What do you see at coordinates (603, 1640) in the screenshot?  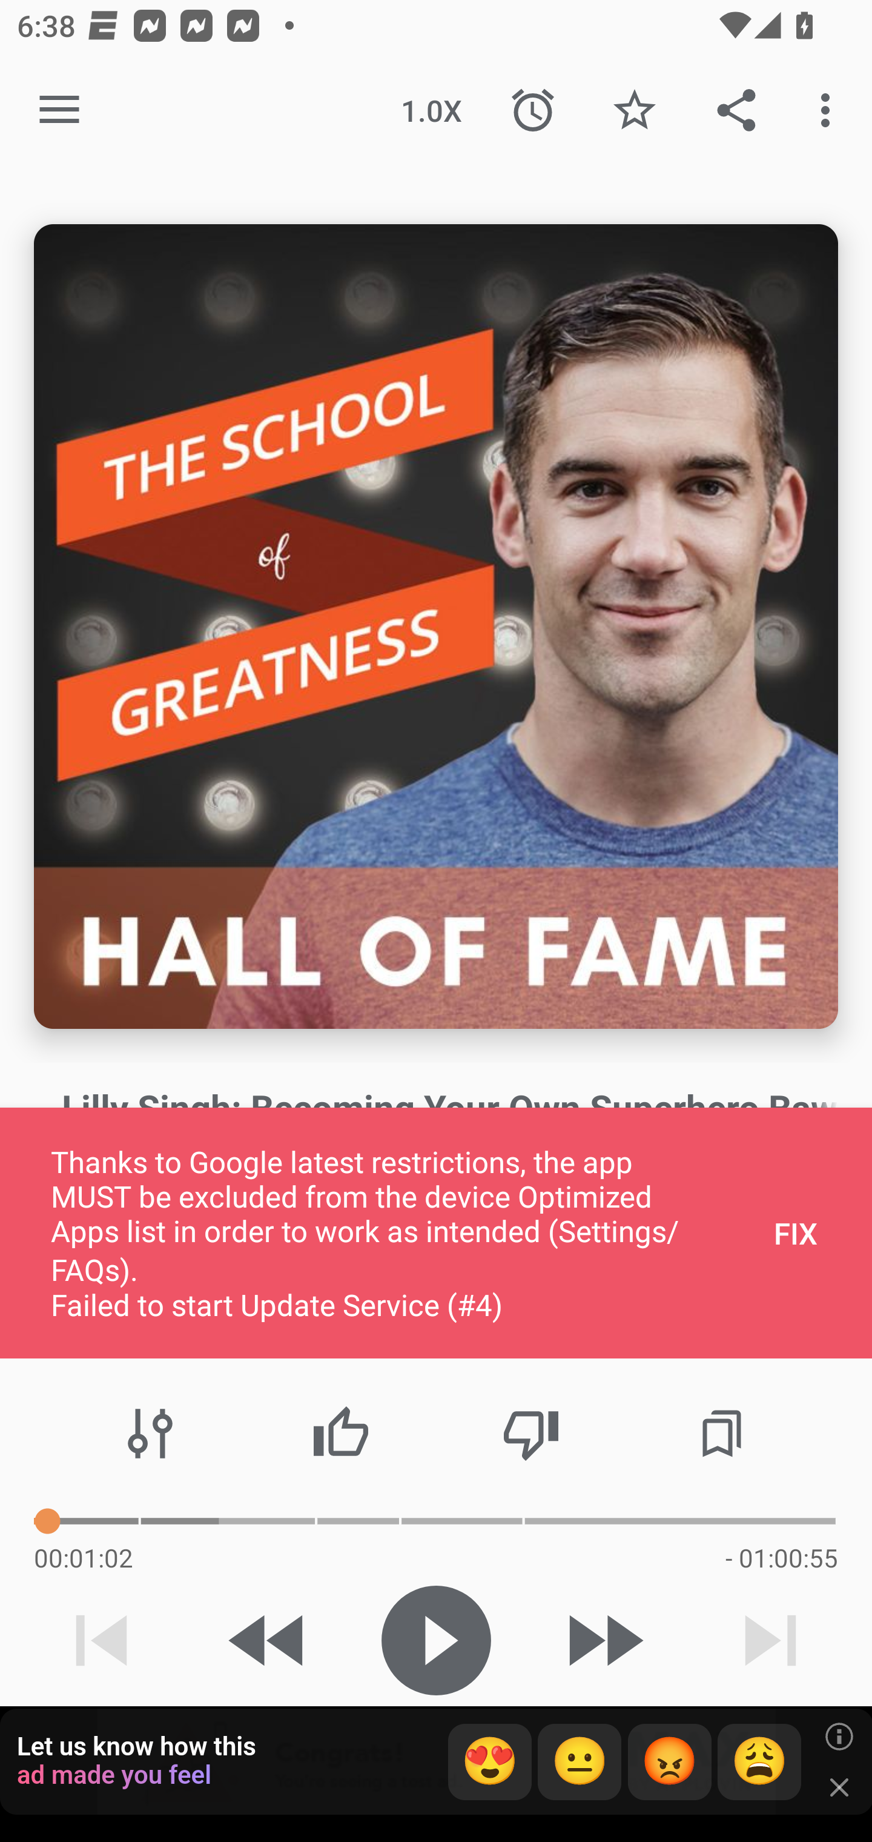 I see `Skip 30s forward` at bounding box center [603, 1640].